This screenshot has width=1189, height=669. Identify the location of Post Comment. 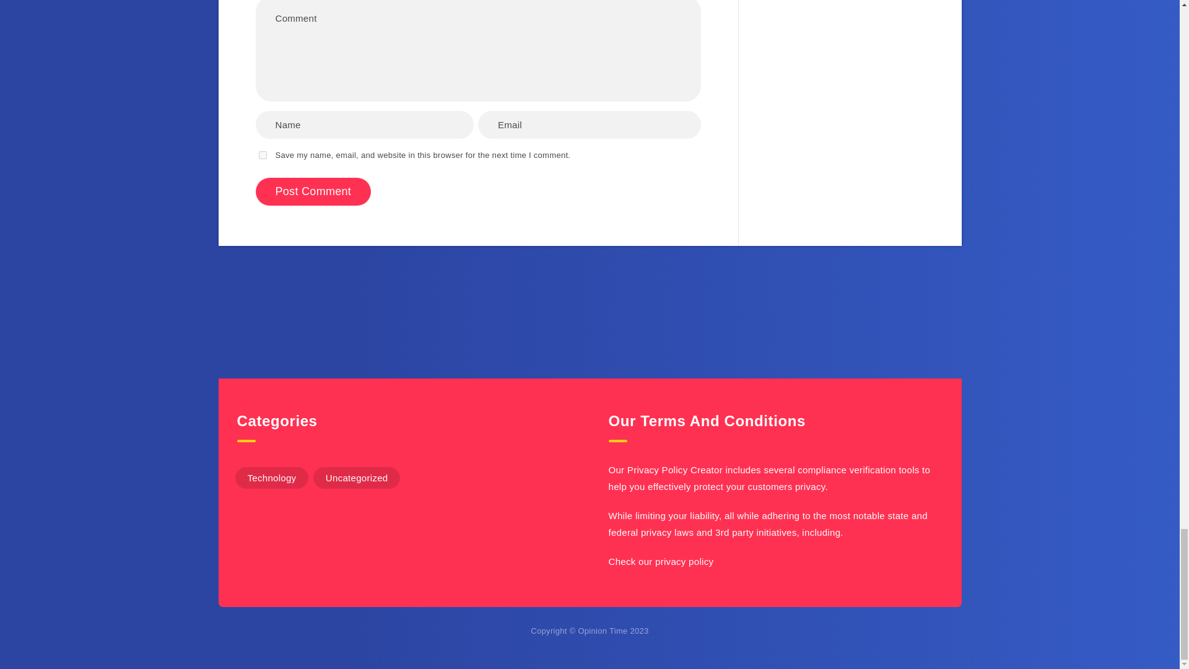
(313, 191).